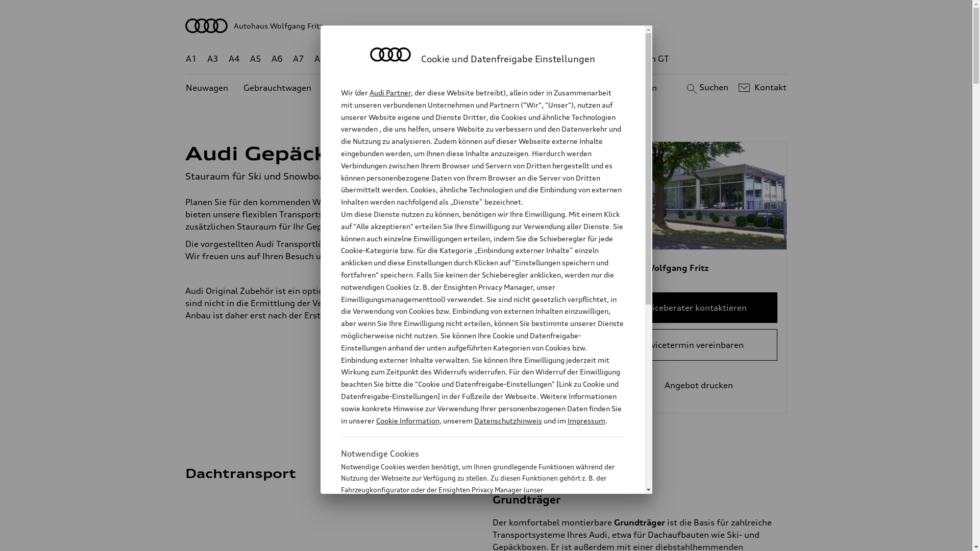 This screenshot has height=551, width=980. What do you see at coordinates (492, 88) in the screenshot?
I see `Kundenservice` at bounding box center [492, 88].